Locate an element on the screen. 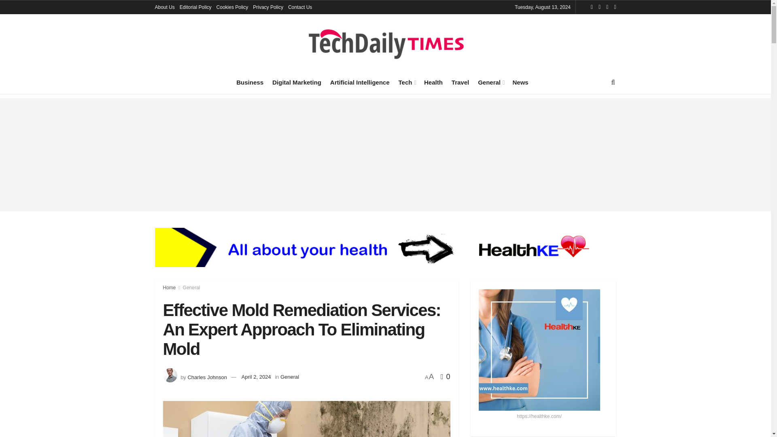  About Us is located at coordinates (164, 7).